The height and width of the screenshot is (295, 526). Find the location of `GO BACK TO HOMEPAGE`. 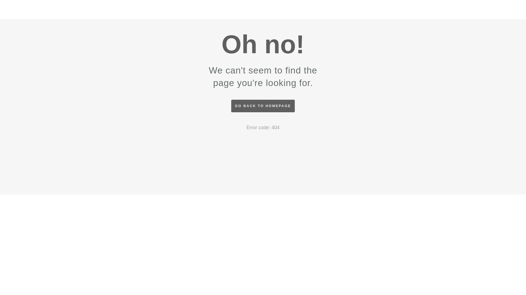

GO BACK TO HOMEPAGE is located at coordinates (263, 106).